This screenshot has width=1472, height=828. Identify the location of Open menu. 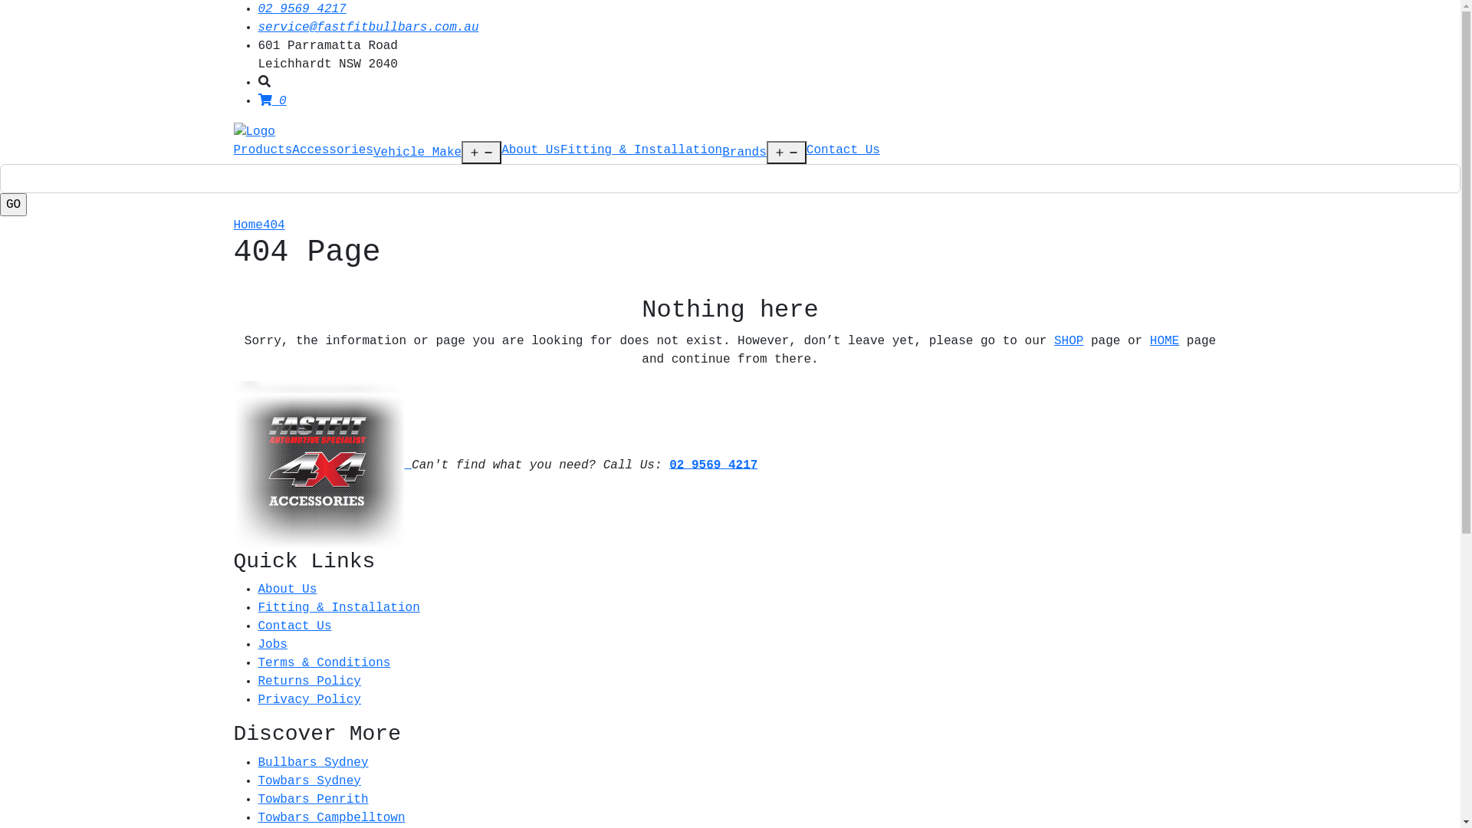
(481, 153).